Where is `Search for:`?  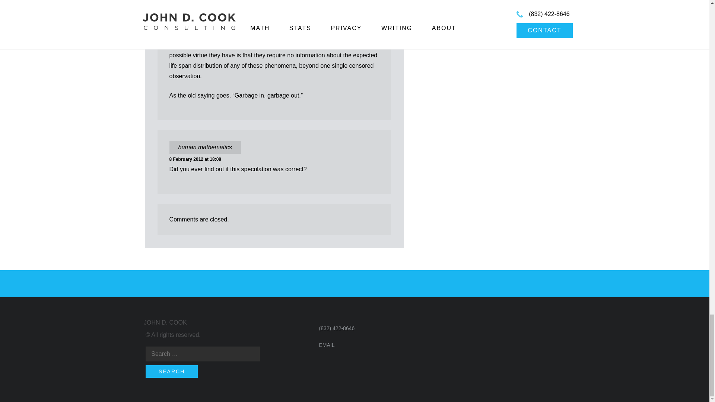 Search for: is located at coordinates (203, 354).